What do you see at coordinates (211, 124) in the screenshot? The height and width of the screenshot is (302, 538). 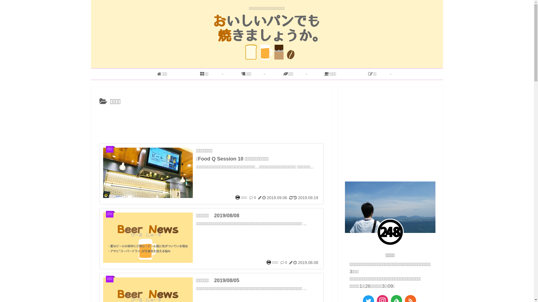 I see `Advertisement` at bounding box center [211, 124].